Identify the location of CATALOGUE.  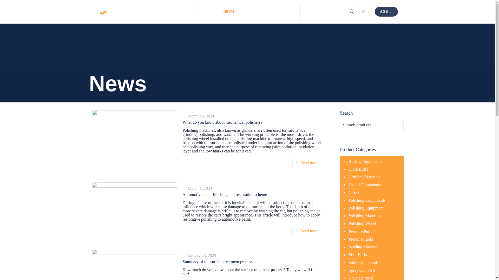
(257, 11).